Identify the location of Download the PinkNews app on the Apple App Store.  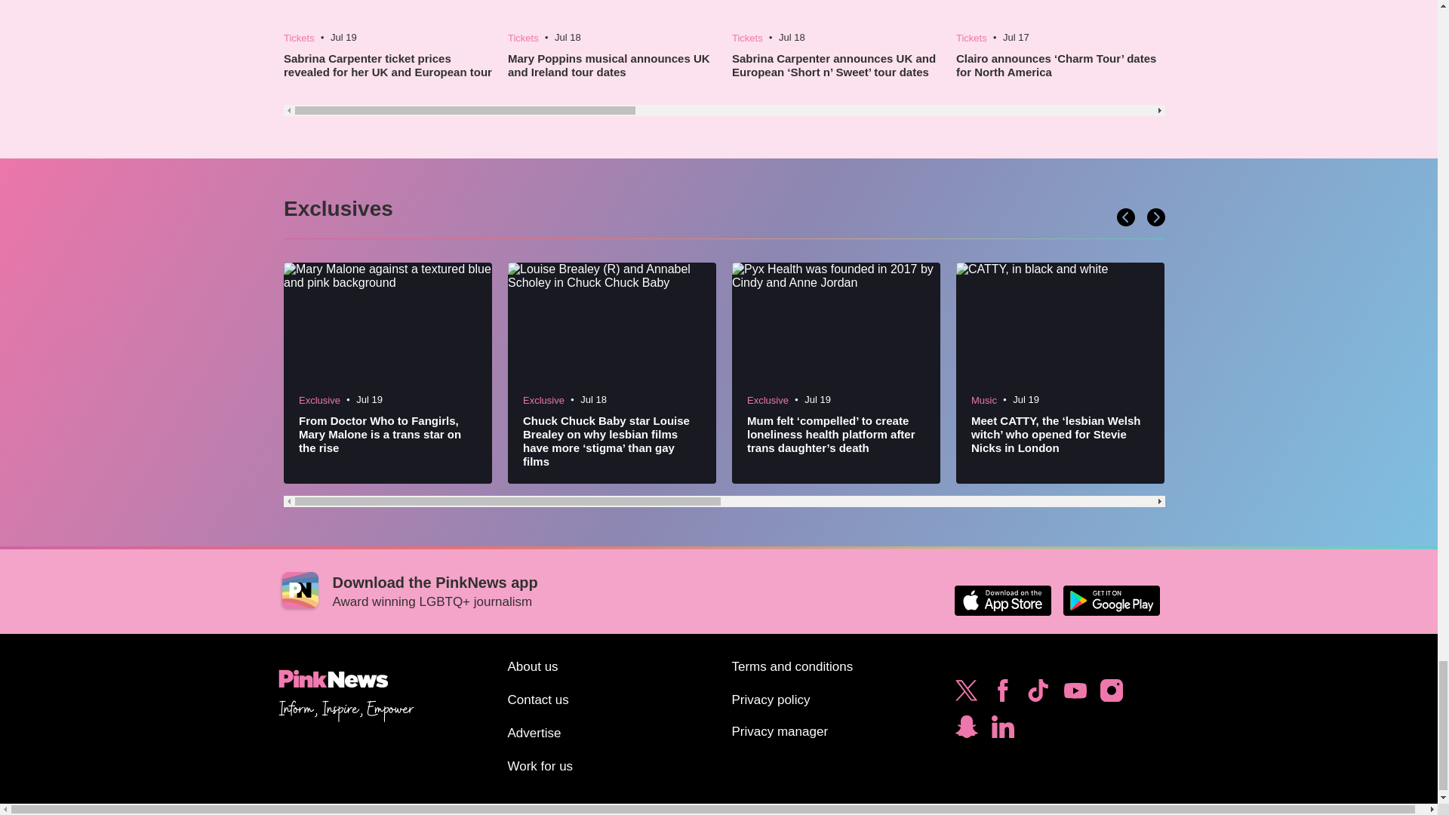
(1002, 601).